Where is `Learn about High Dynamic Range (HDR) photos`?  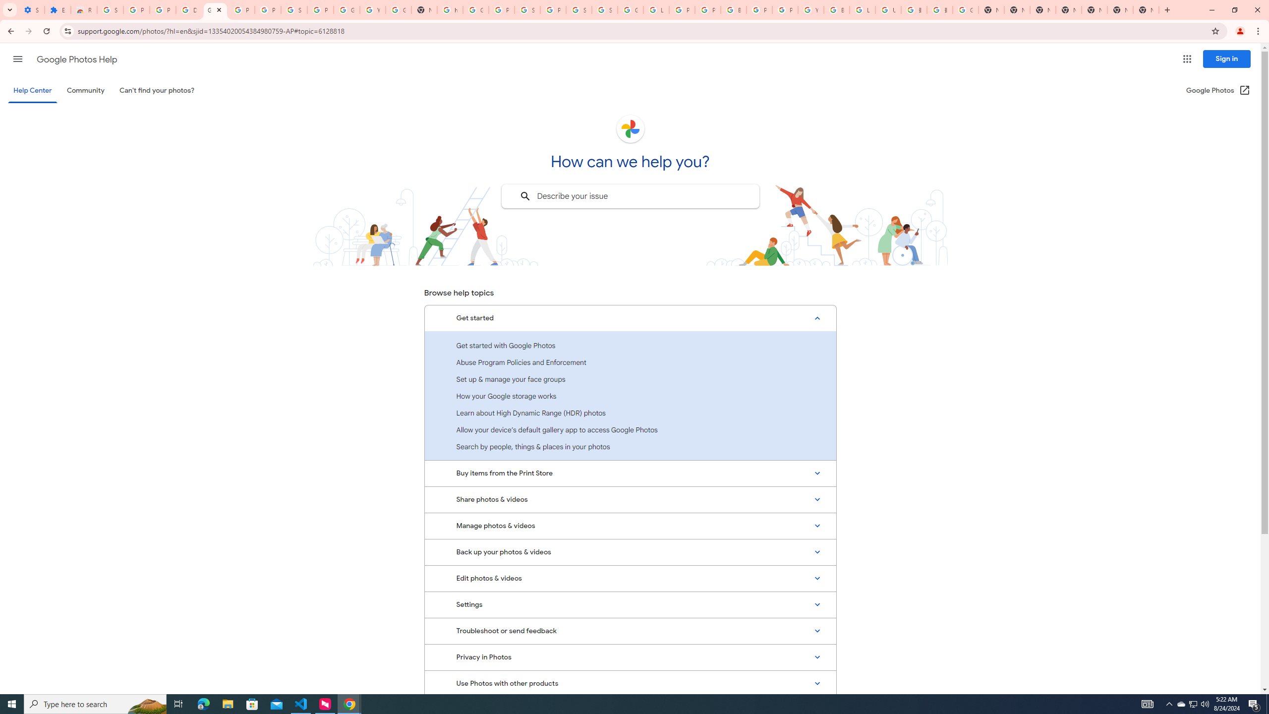
Learn about High Dynamic Range (HDR) photos is located at coordinates (630, 413).